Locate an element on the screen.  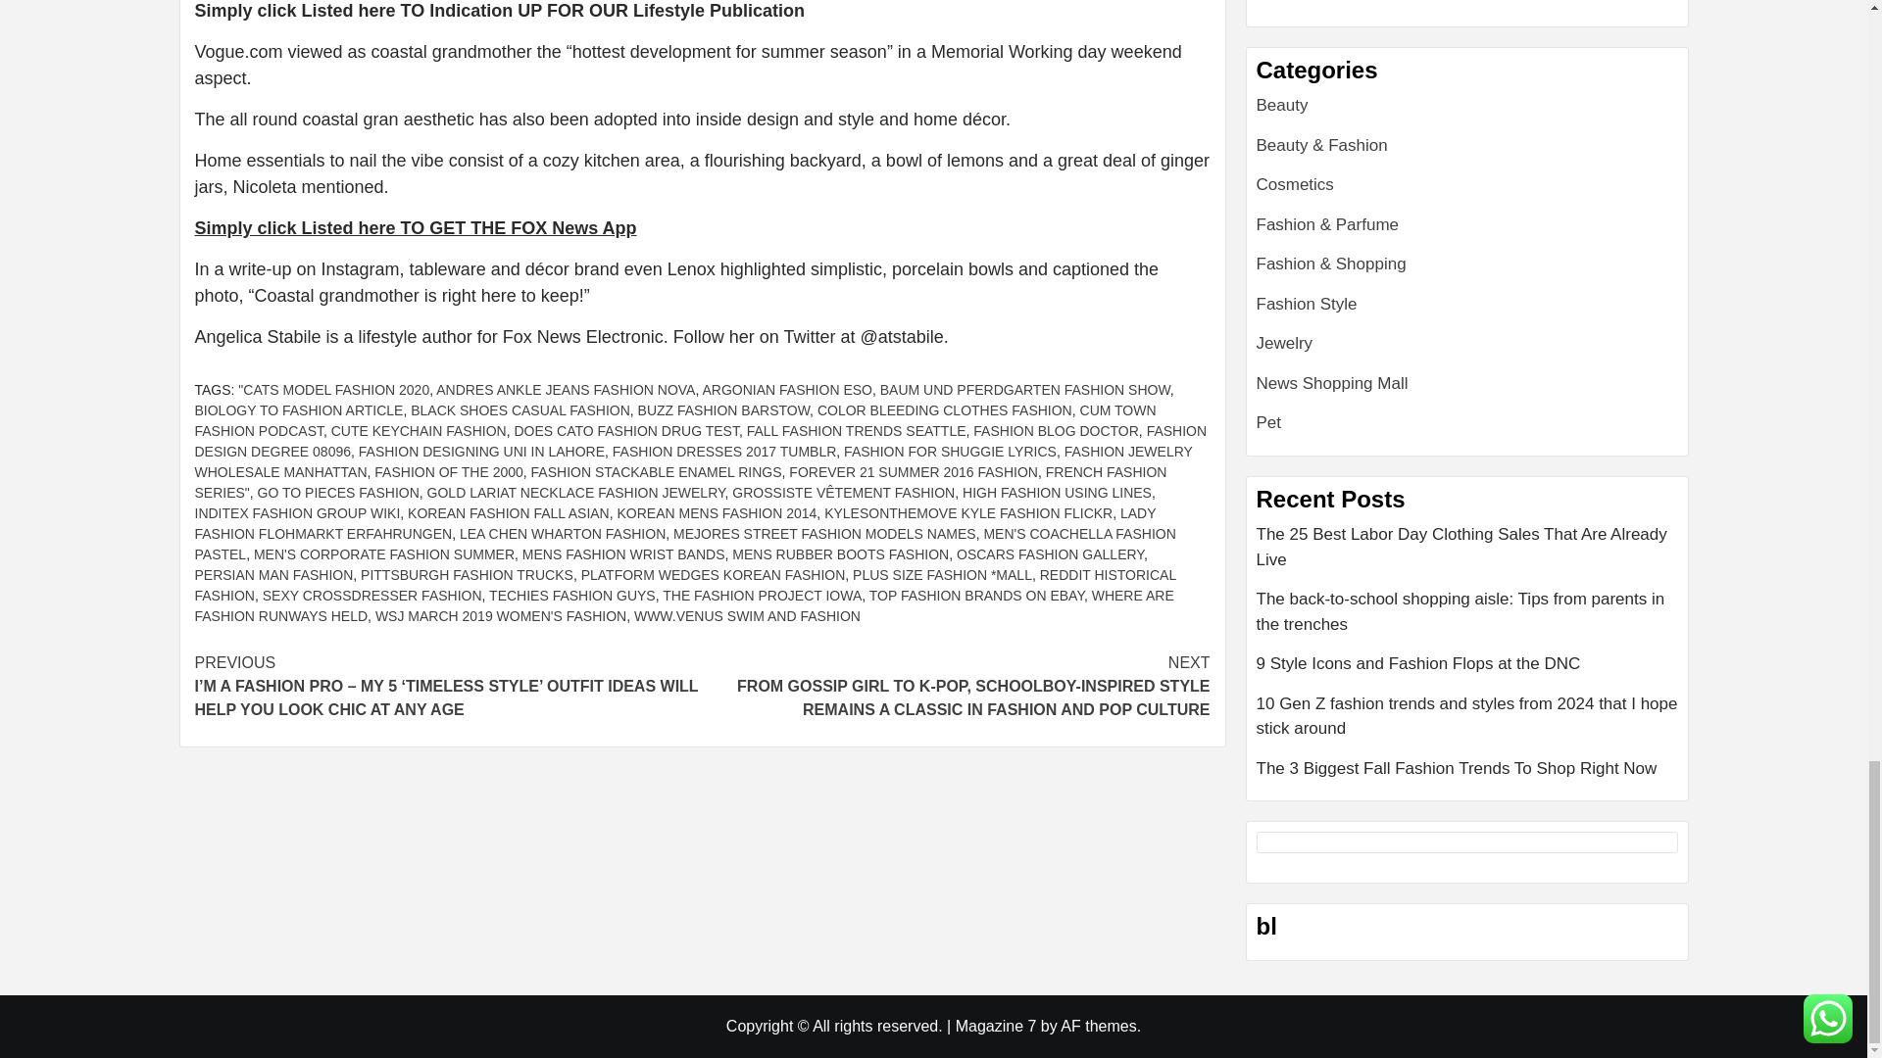
FASHION DESIGNING UNI IN LAHORE is located at coordinates (481, 451).